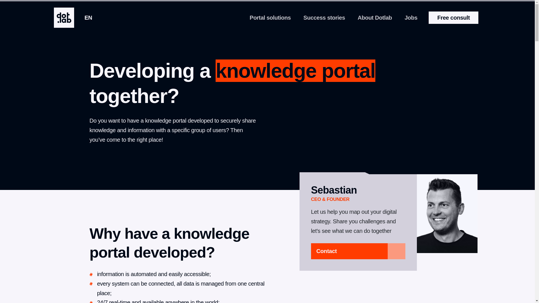 The image size is (539, 303). What do you see at coordinates (324, 17) in the screenshot?
I see `Success stories` at bounding box center [324, 17].